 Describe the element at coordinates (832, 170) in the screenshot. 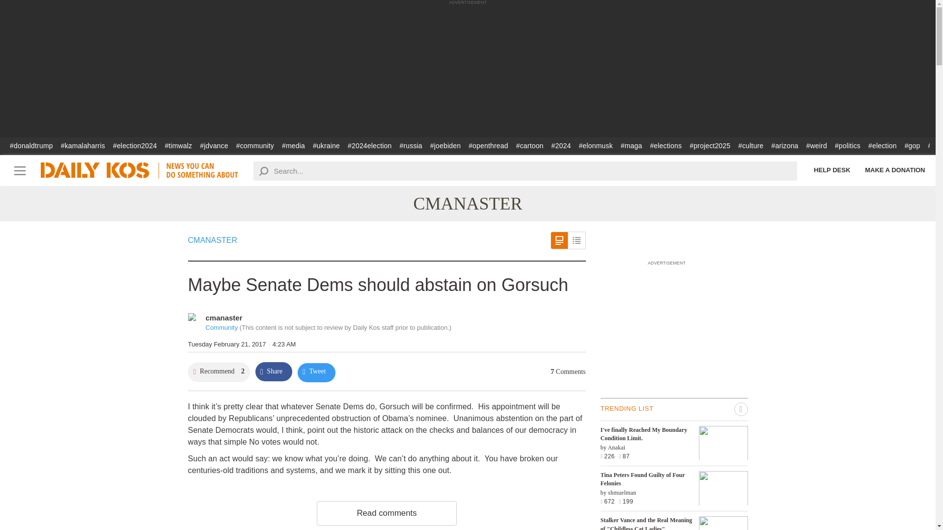

I see `Help Desk` at that location.